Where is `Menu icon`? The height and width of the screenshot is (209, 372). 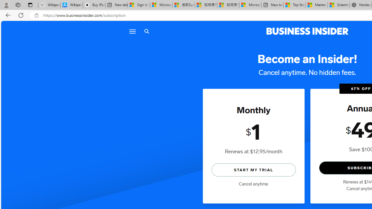 Menu icon is located at coordinates (133, 31).